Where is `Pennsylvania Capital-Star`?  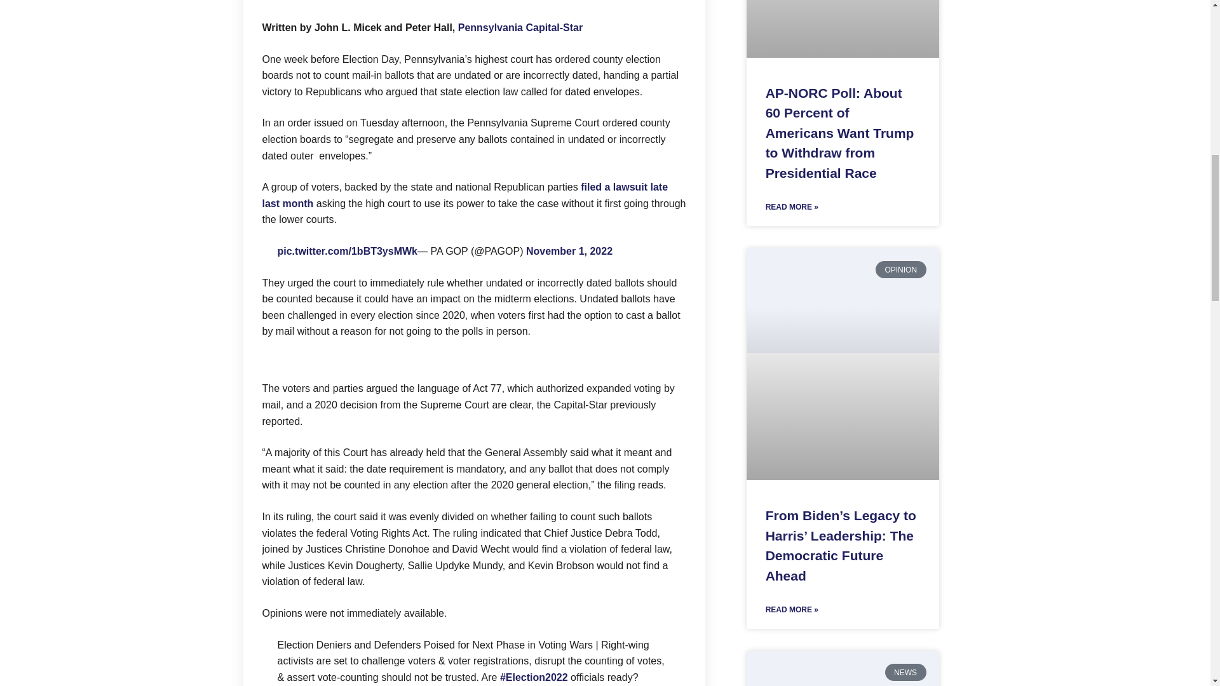
Pennsylvania Capital-Star is located at coordinates (520, 27).